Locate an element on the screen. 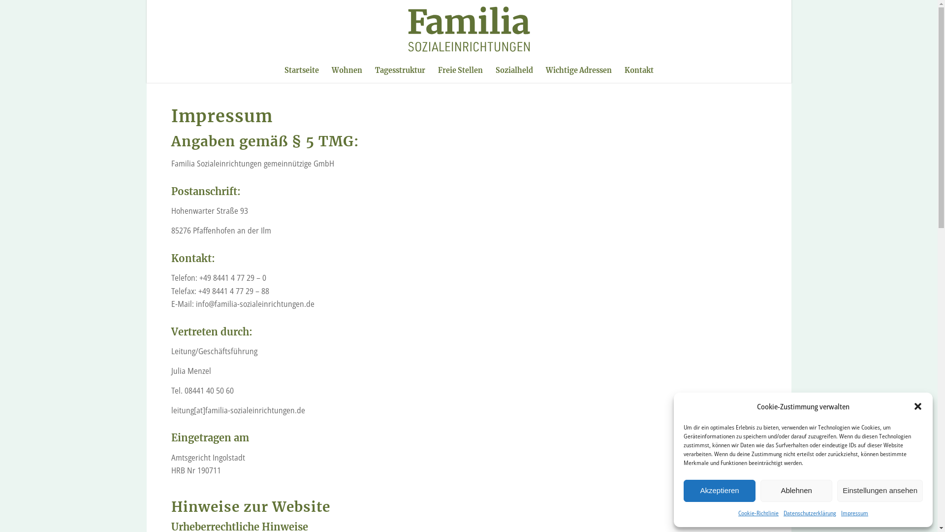  Sozialheld is located at coordinates (514, 70).